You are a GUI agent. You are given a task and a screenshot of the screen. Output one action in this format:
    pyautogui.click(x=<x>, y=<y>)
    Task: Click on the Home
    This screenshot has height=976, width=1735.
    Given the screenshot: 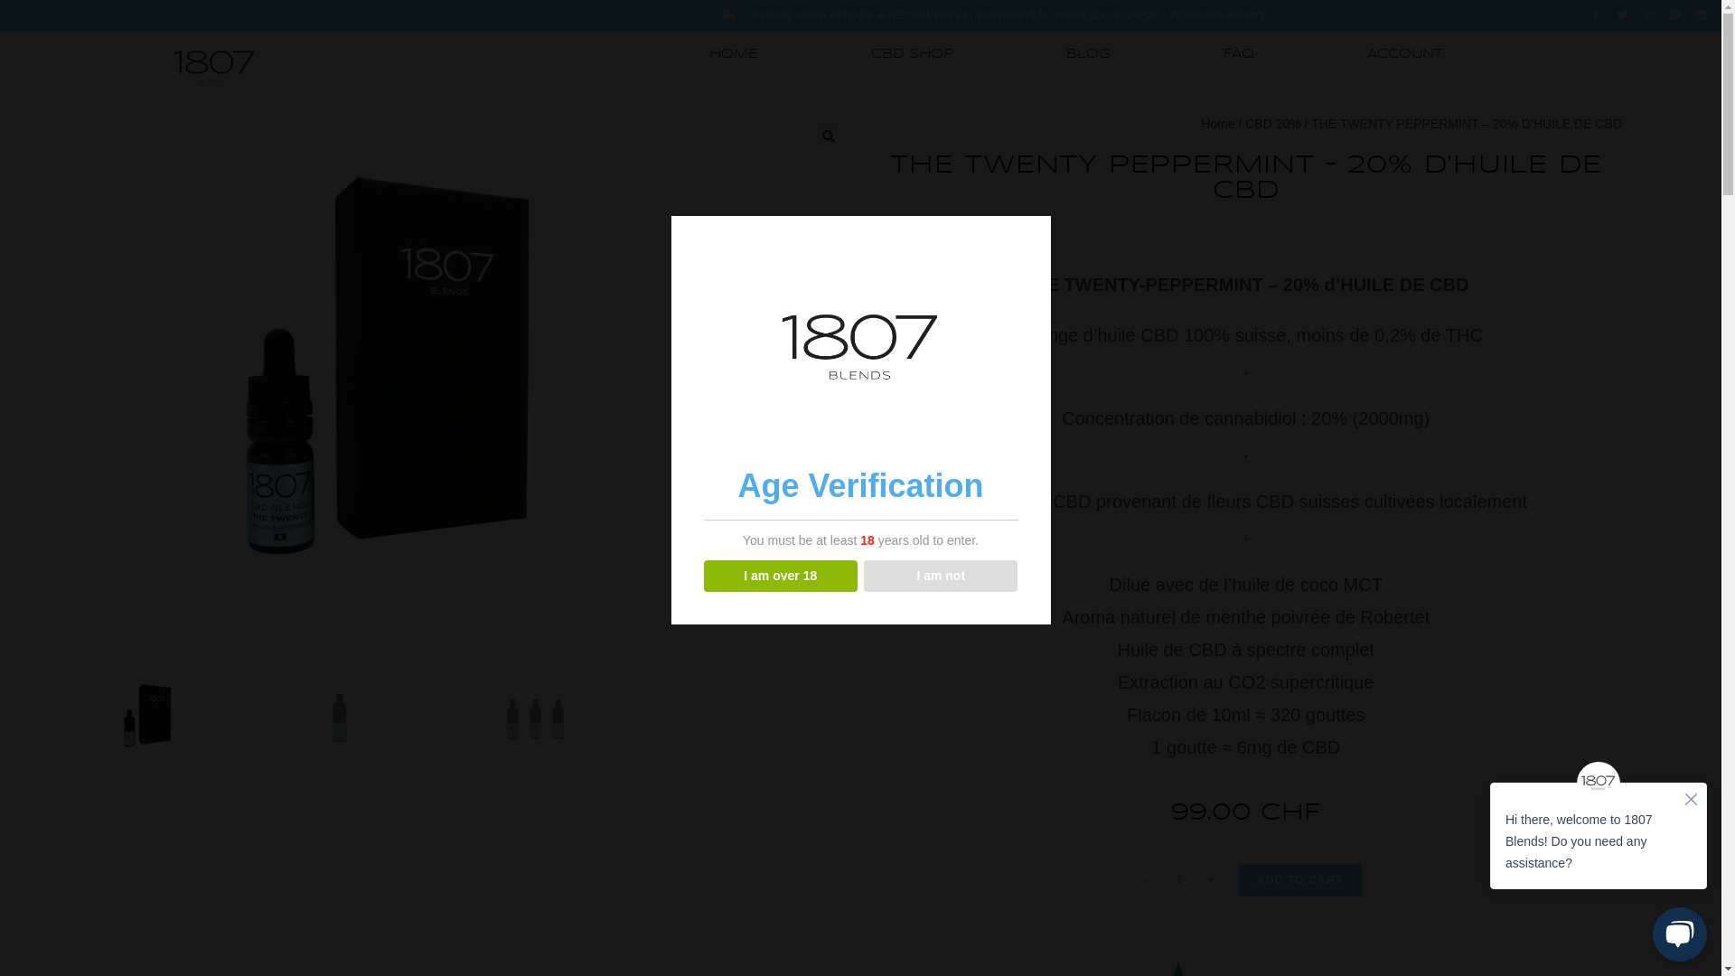 What is the action you would take?
    pyautogui.click(x=1218, y=124)
    